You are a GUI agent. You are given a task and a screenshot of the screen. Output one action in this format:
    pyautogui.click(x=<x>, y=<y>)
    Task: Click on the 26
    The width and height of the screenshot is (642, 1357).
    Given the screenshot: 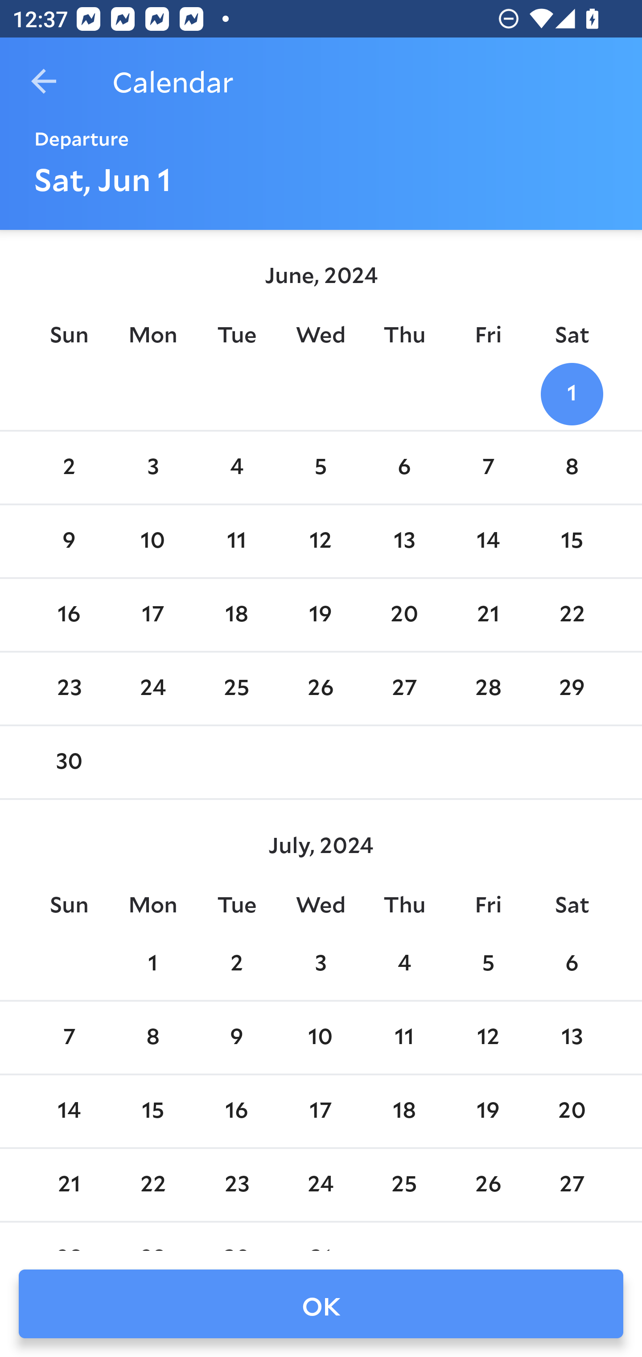 What is the action you would take?
    pyautogui.click(x=321, y=689)
    